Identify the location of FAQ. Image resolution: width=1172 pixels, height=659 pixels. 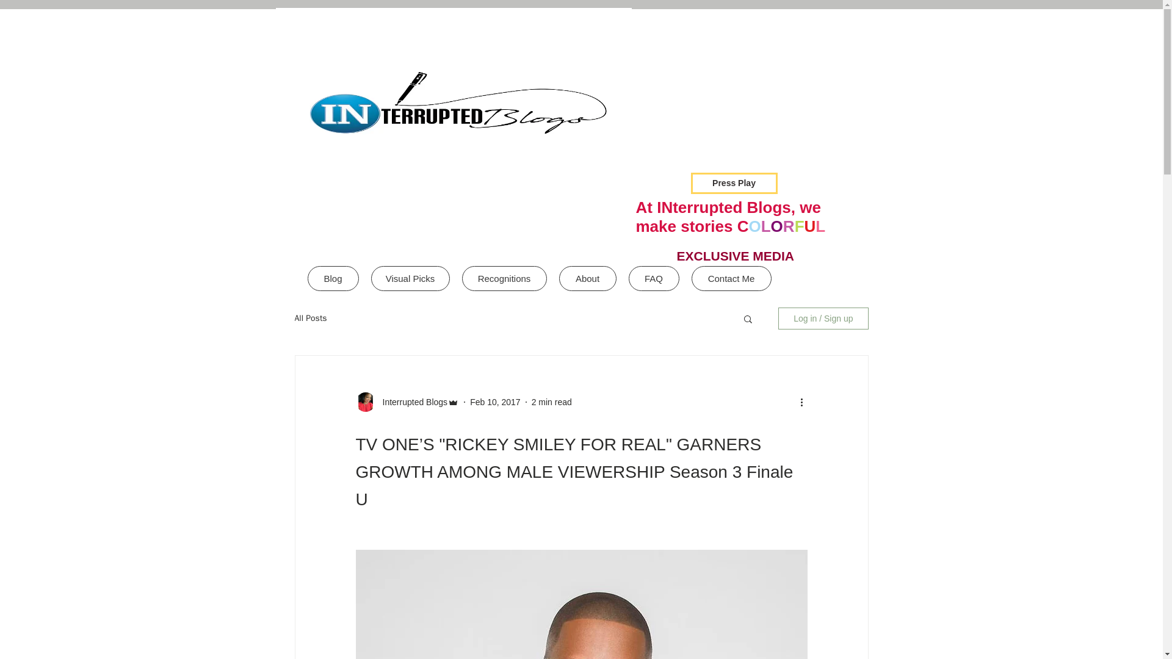
(654, 278).